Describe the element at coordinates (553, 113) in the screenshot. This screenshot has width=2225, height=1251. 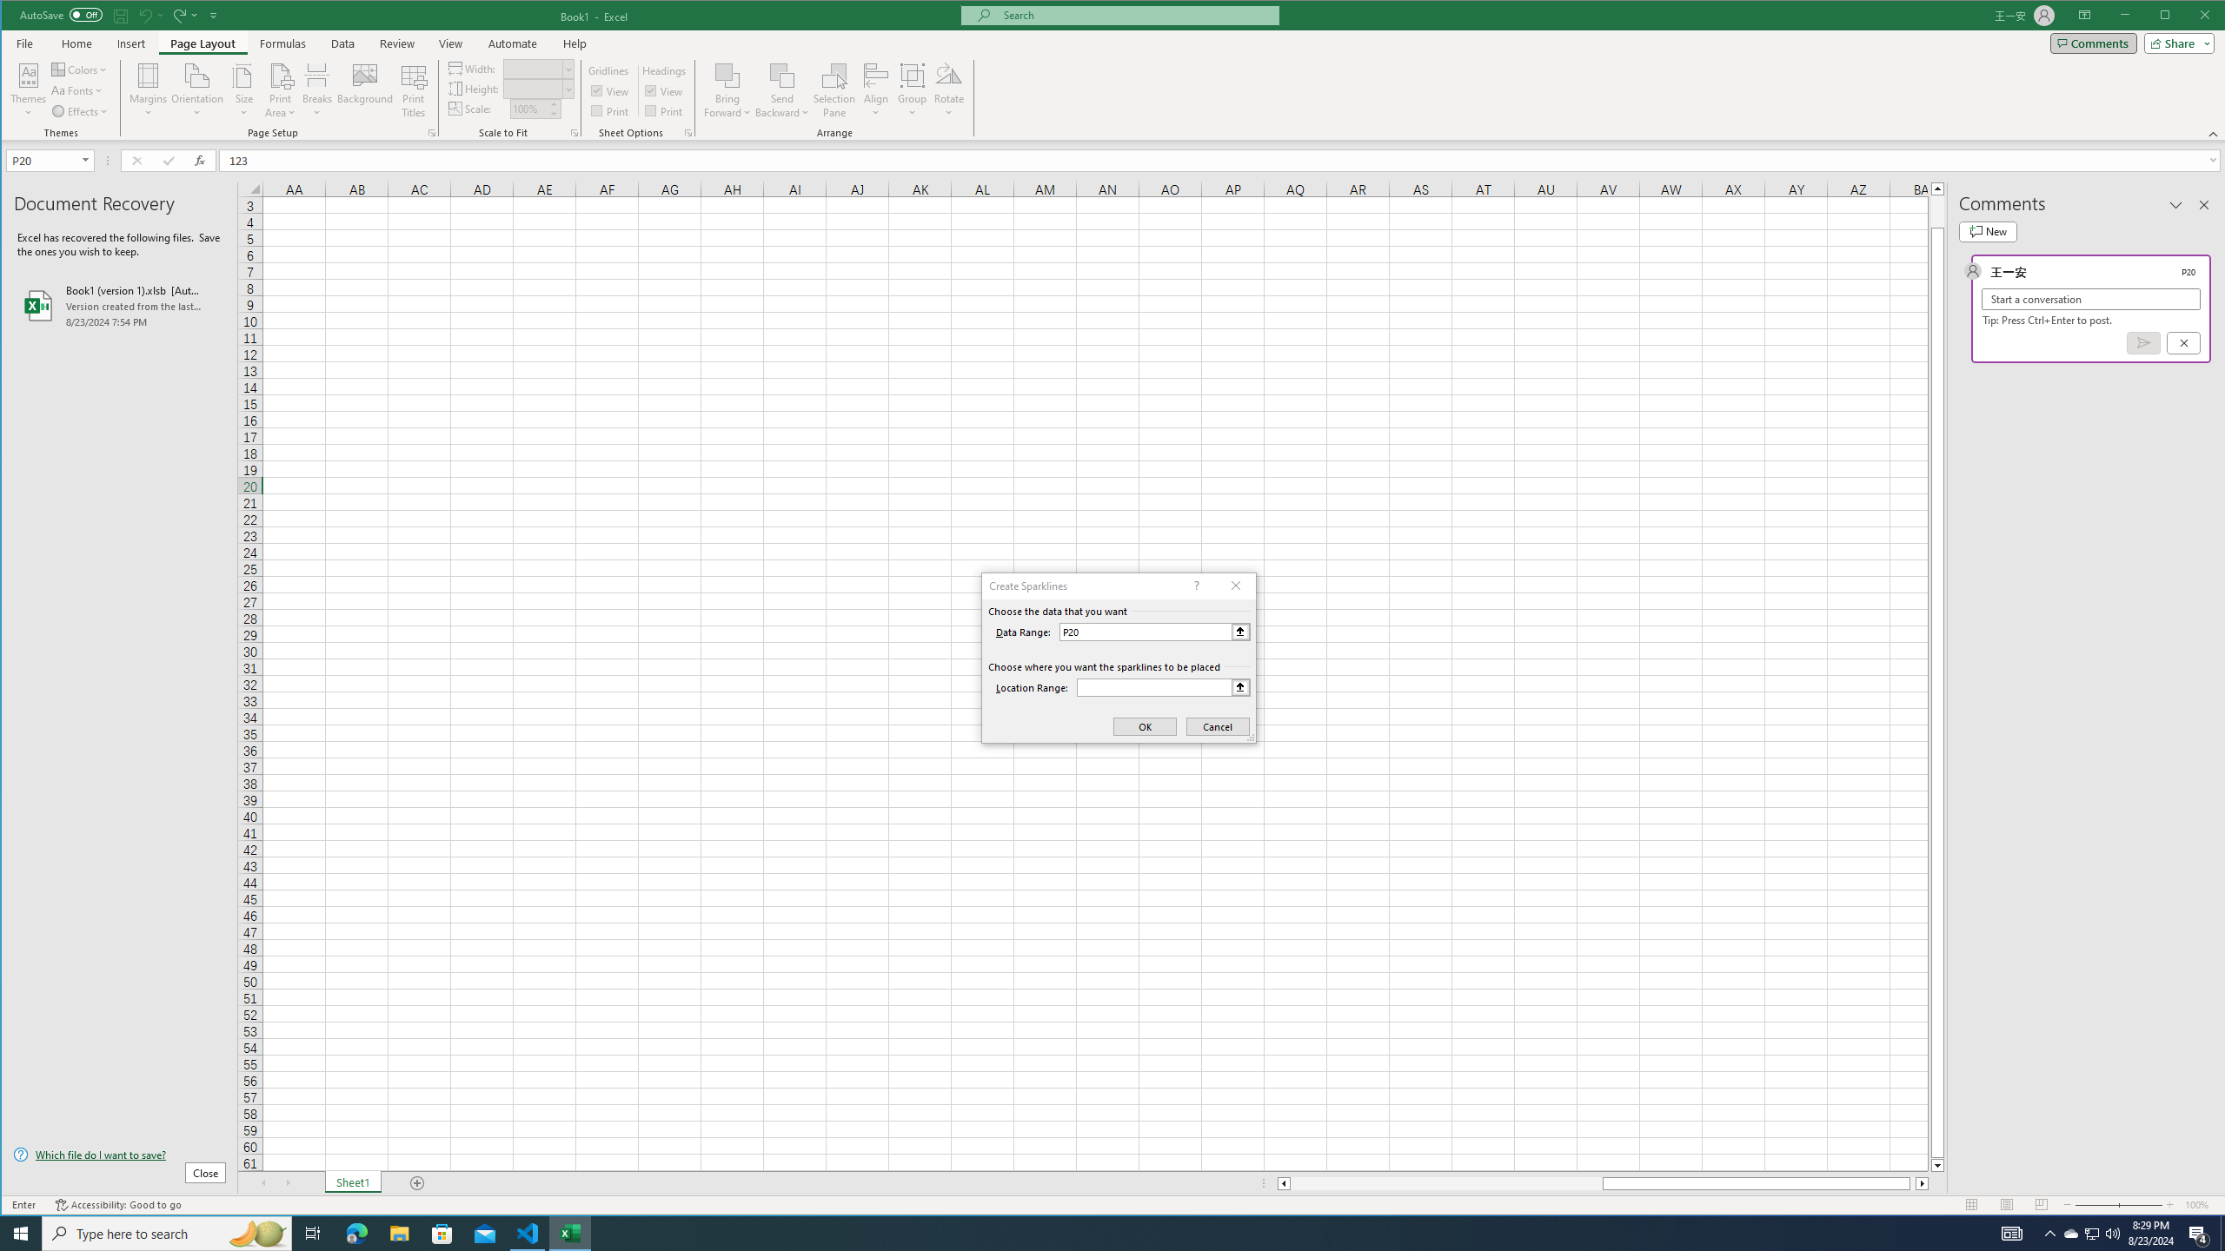
I see `Less` at that location.